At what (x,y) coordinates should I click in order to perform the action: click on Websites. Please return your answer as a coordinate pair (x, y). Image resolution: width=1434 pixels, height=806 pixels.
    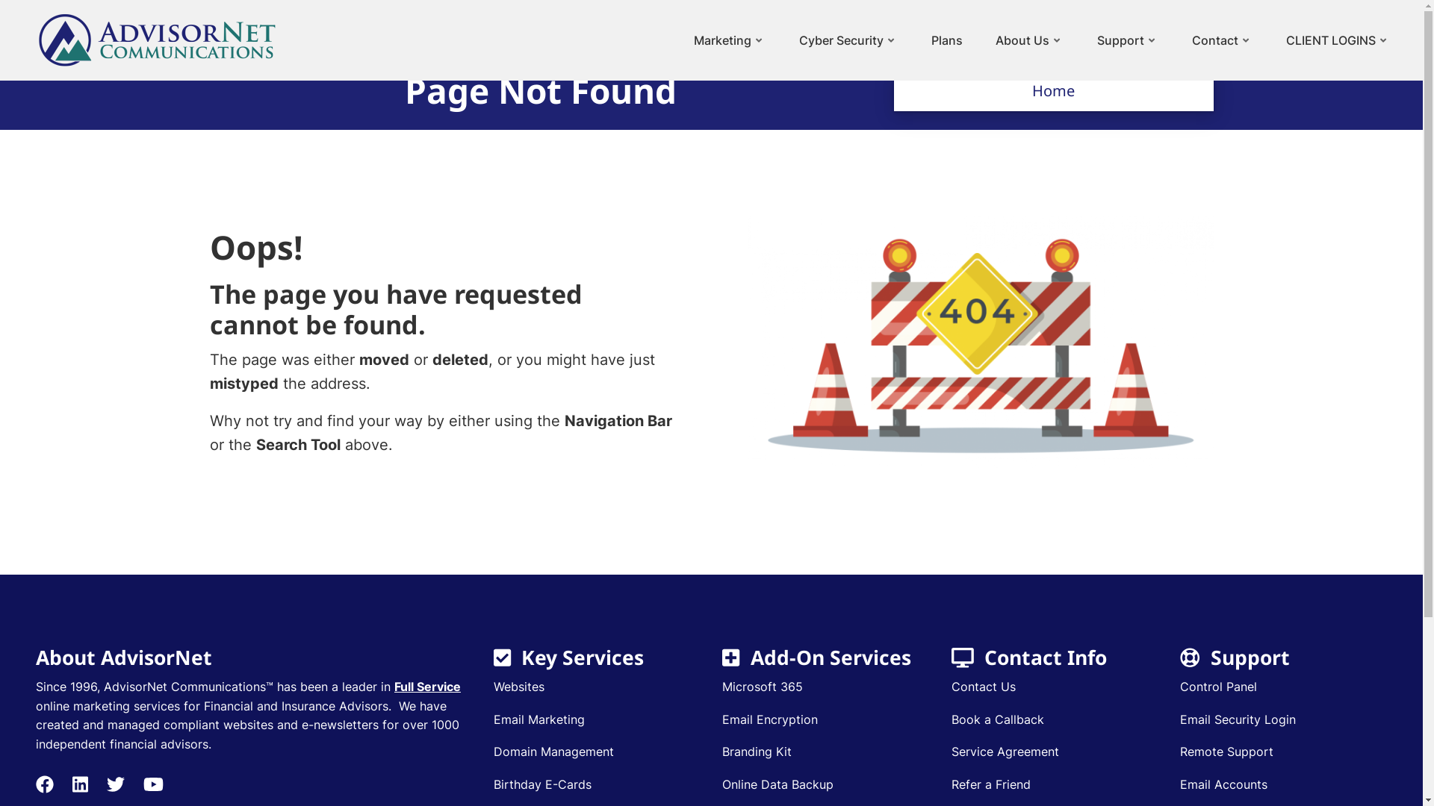
    Looking at the image, I should click on (519, 687).